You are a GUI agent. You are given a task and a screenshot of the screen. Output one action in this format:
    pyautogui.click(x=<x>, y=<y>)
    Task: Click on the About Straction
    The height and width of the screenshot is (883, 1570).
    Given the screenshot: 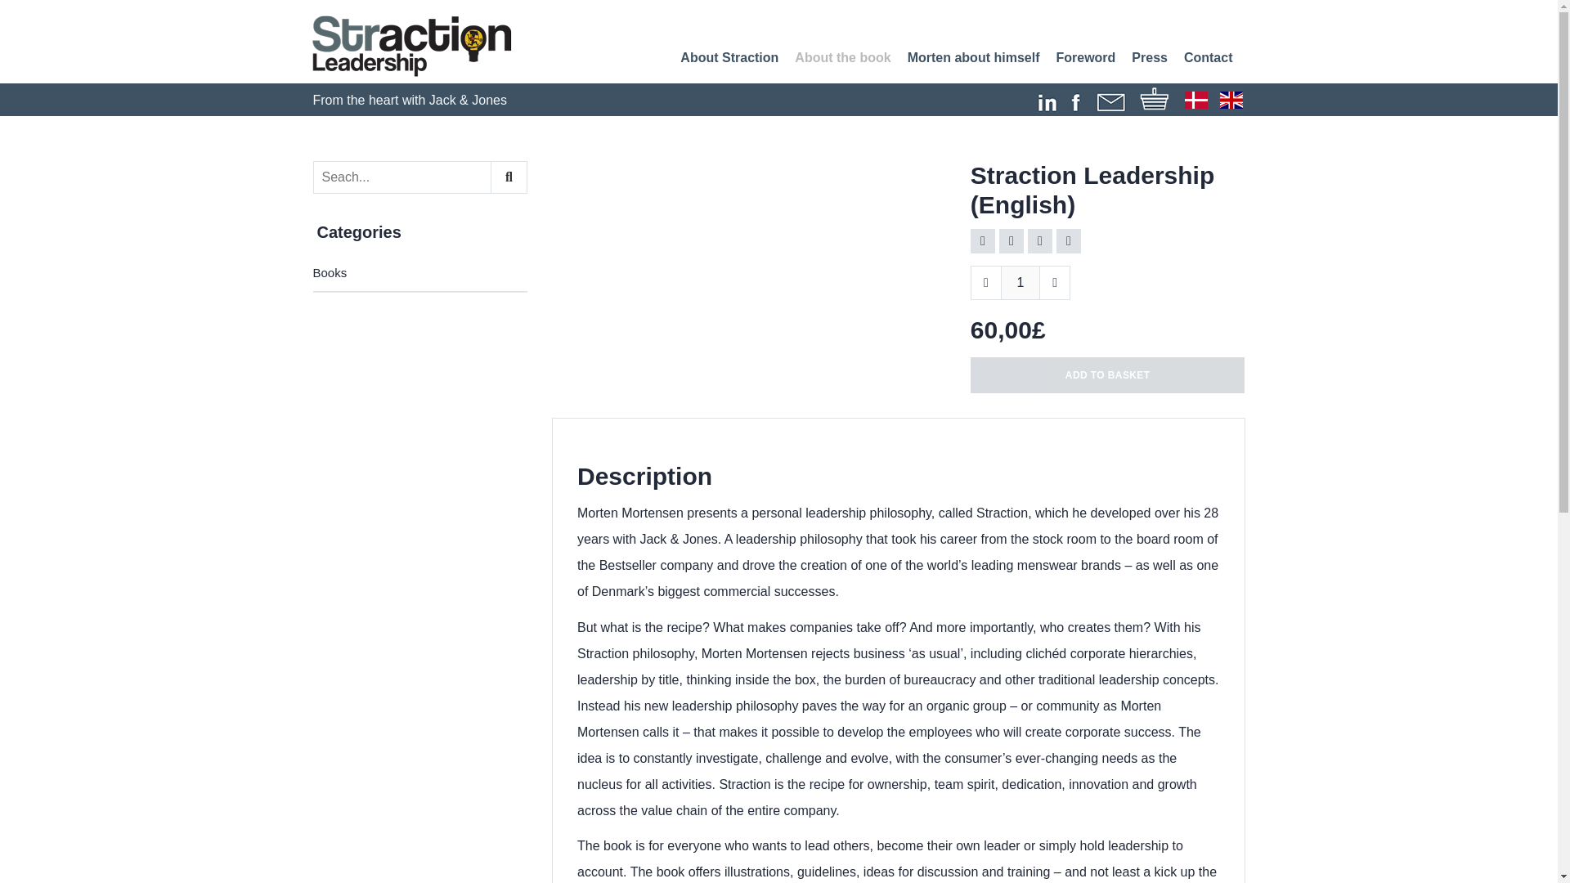 What is the action you would take?
    pyautogui.click(x=729, y=59)
    